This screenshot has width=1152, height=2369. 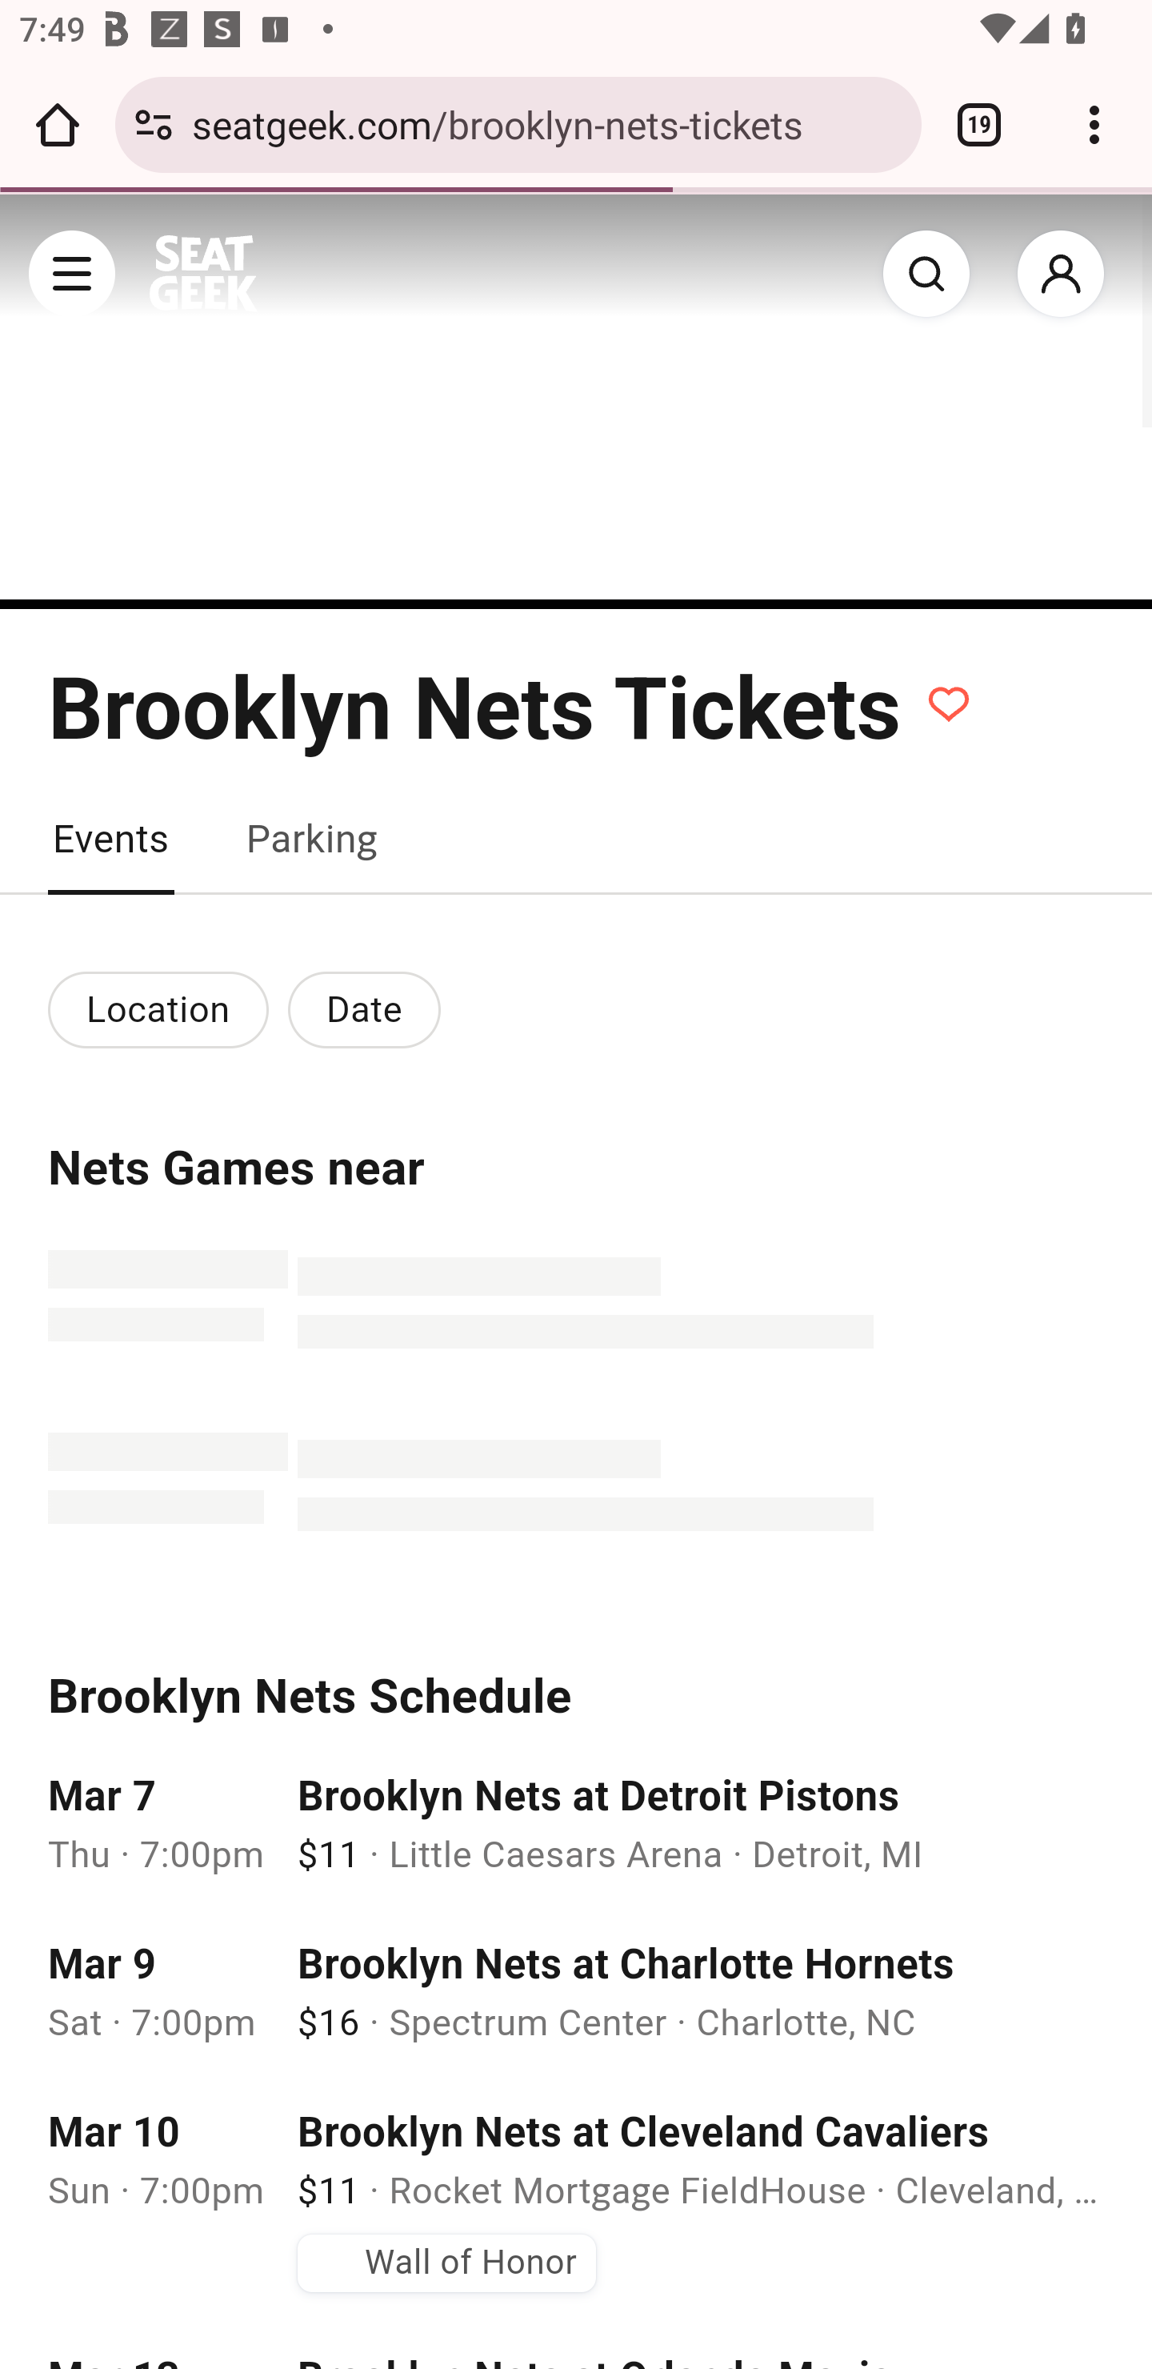 What do you see at coordinates (547, 123) in the screenshot?
I see `seatgeek.com/brooklyn-nets-tickets` at bounding box center [547, 123].